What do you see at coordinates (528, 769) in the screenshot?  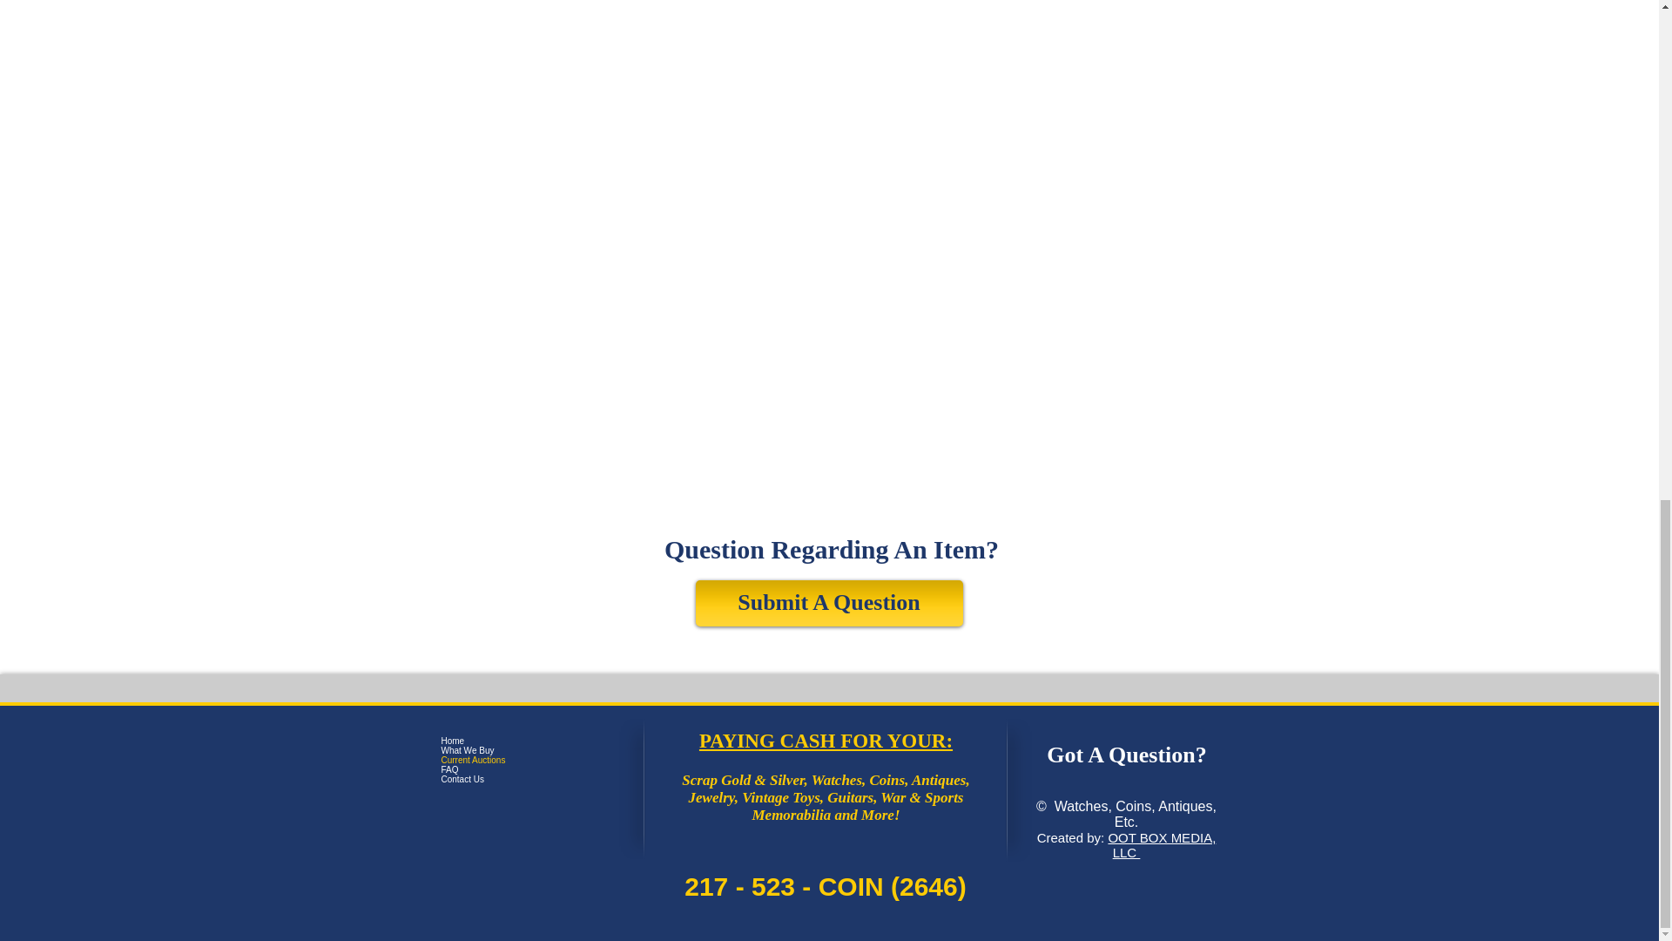 I see `FAQ` at bounding box center [528, 769].